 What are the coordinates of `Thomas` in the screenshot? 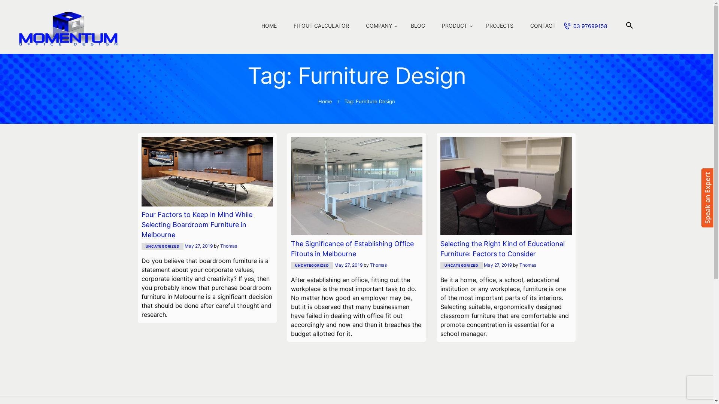 It's located at (378, 265).